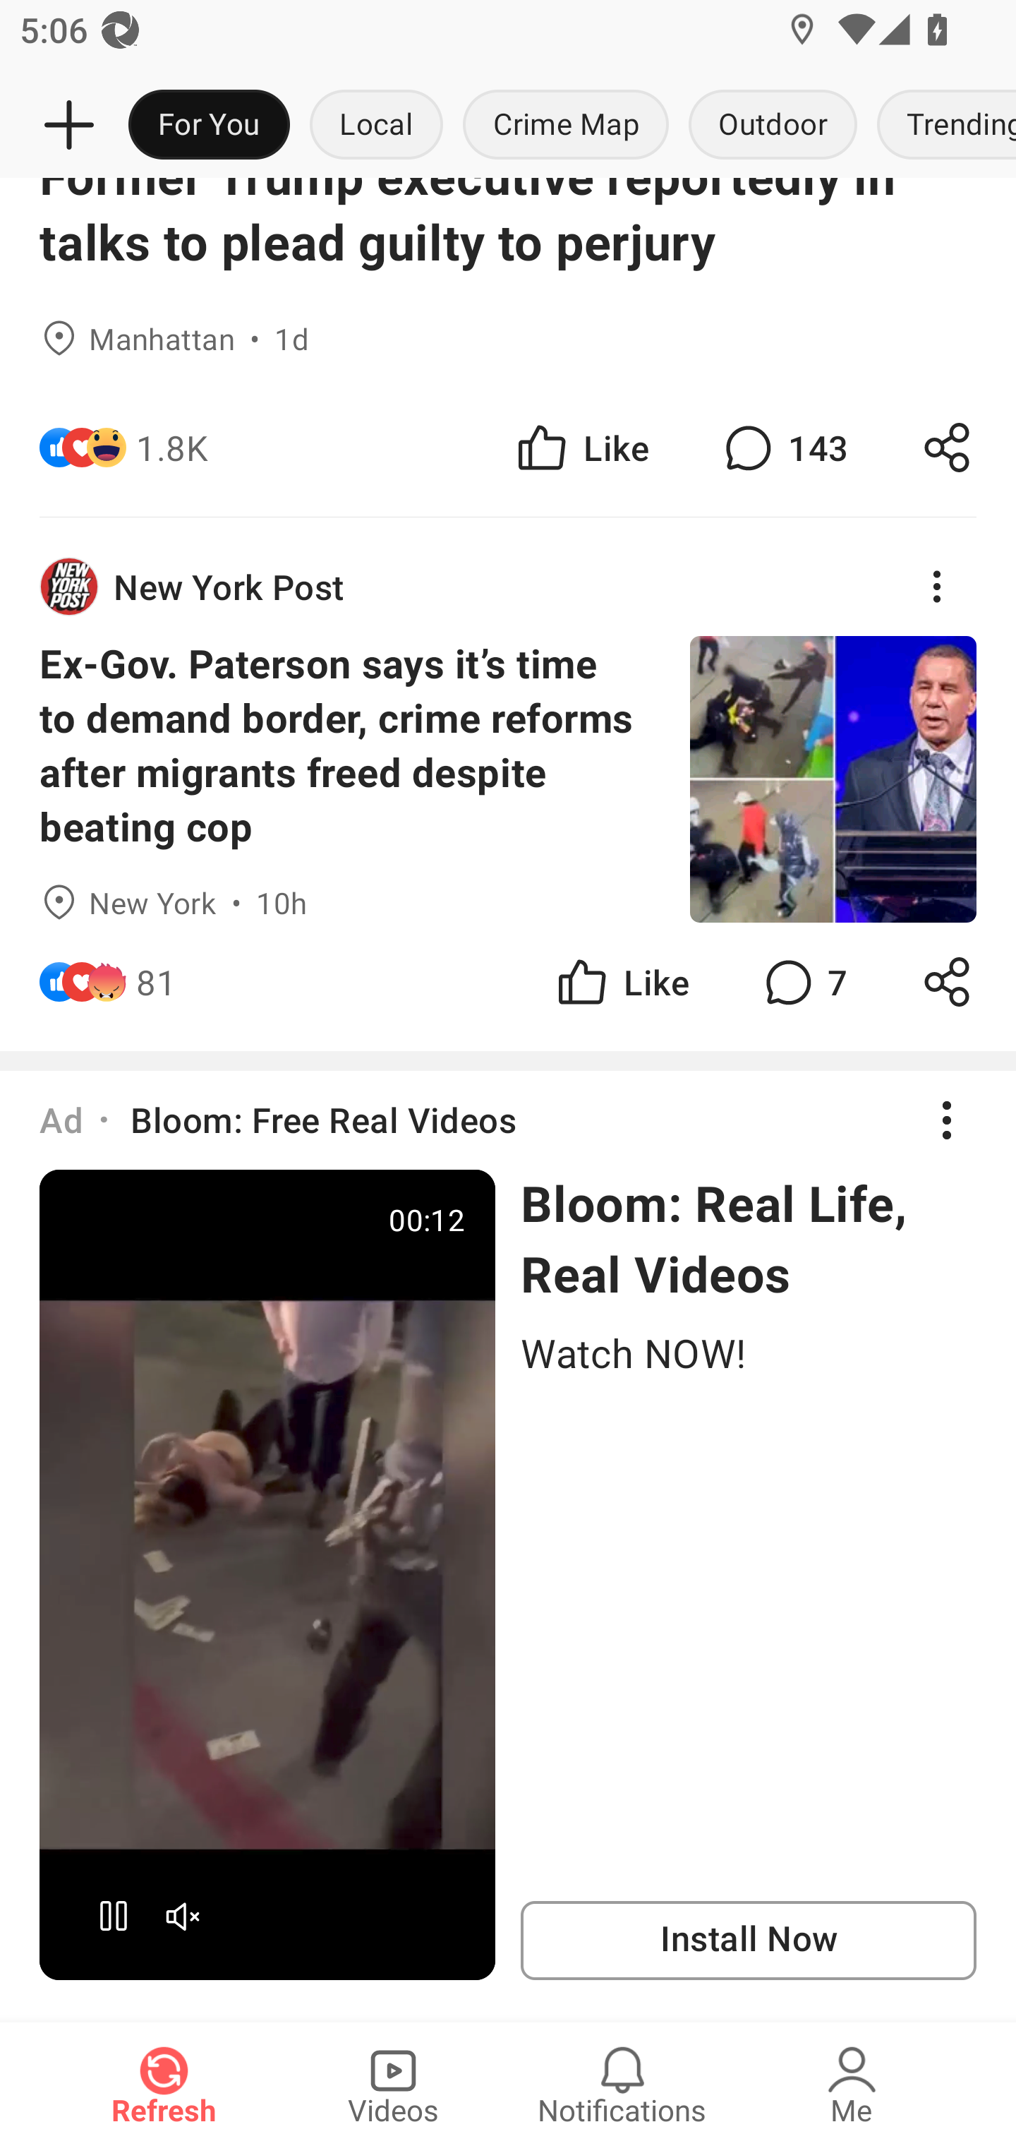 Image resolution: width=1016 pixels, height=2146 pixels. What do you see at coordinates (581, 448) in the screenshot?
I see `Like` at bounding box center [581, 448].